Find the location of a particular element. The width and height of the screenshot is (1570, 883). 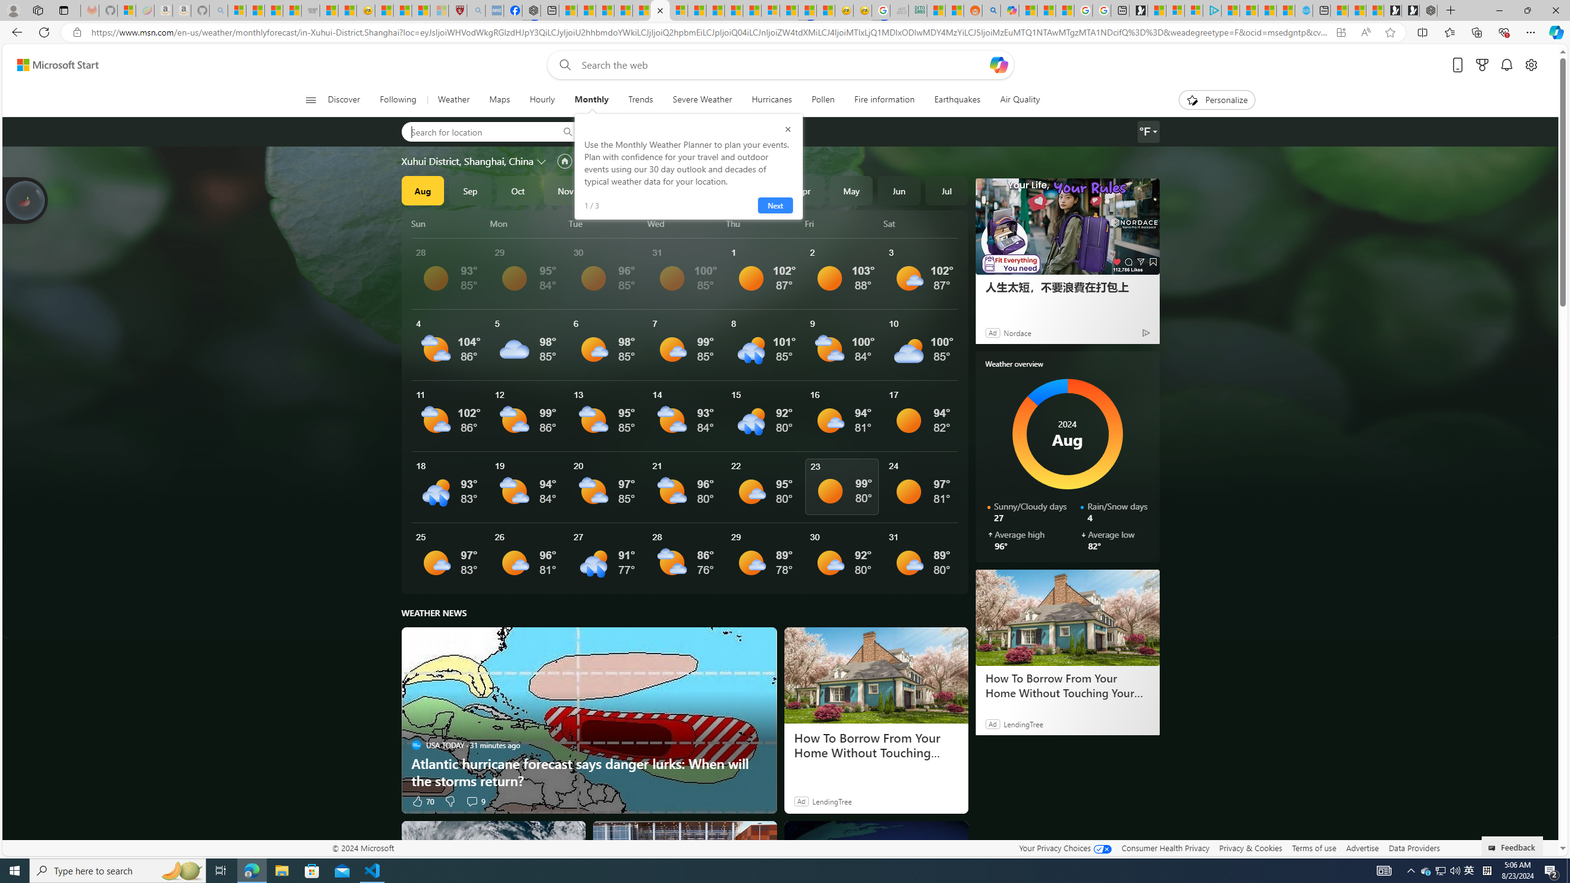

Mon is located at coordinates (527, 223).